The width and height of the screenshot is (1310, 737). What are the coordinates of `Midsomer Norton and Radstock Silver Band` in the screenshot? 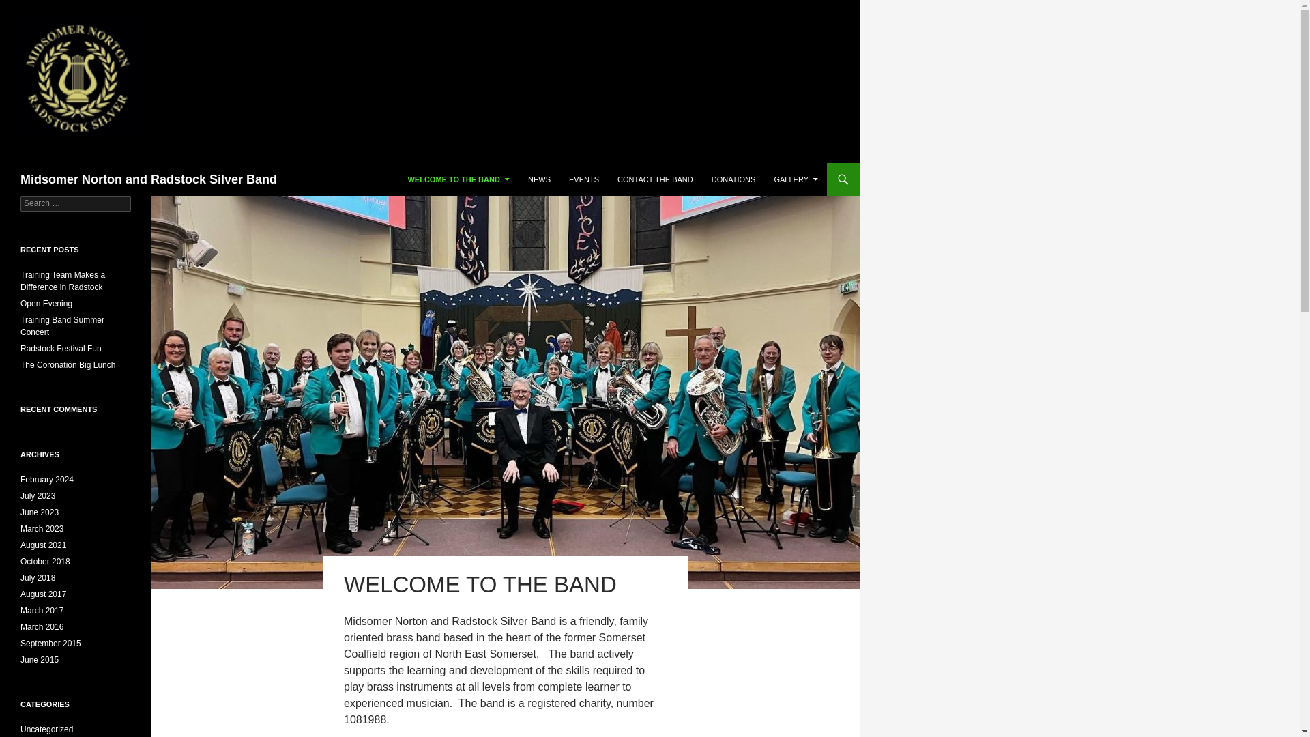 It's located at (149, 179).